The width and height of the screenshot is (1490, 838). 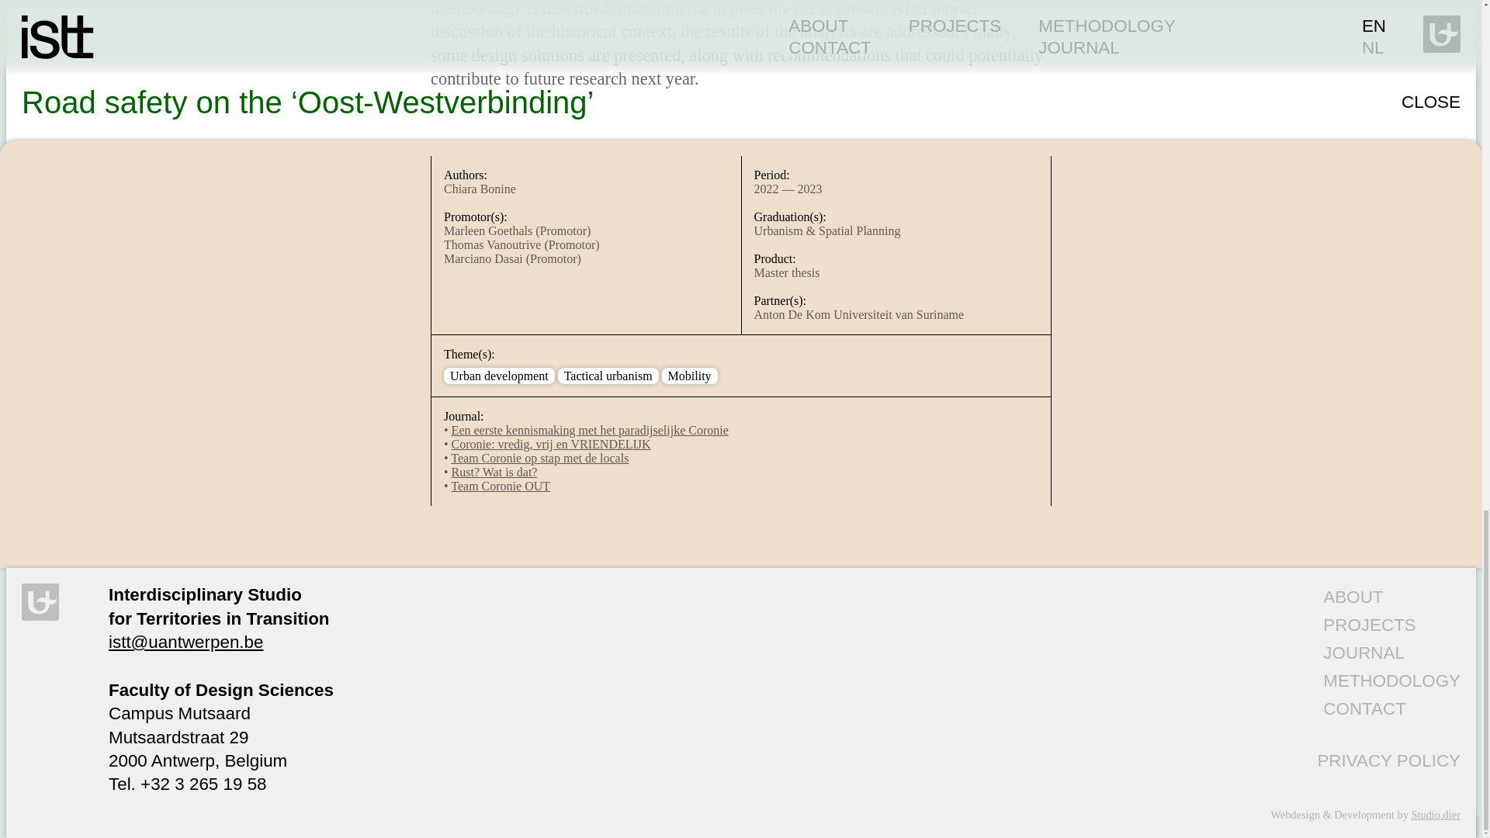 What do you see at coordinates (1352, 597) in the screenshot?
I see `ABOUT` at bounding box center [1352, 597].